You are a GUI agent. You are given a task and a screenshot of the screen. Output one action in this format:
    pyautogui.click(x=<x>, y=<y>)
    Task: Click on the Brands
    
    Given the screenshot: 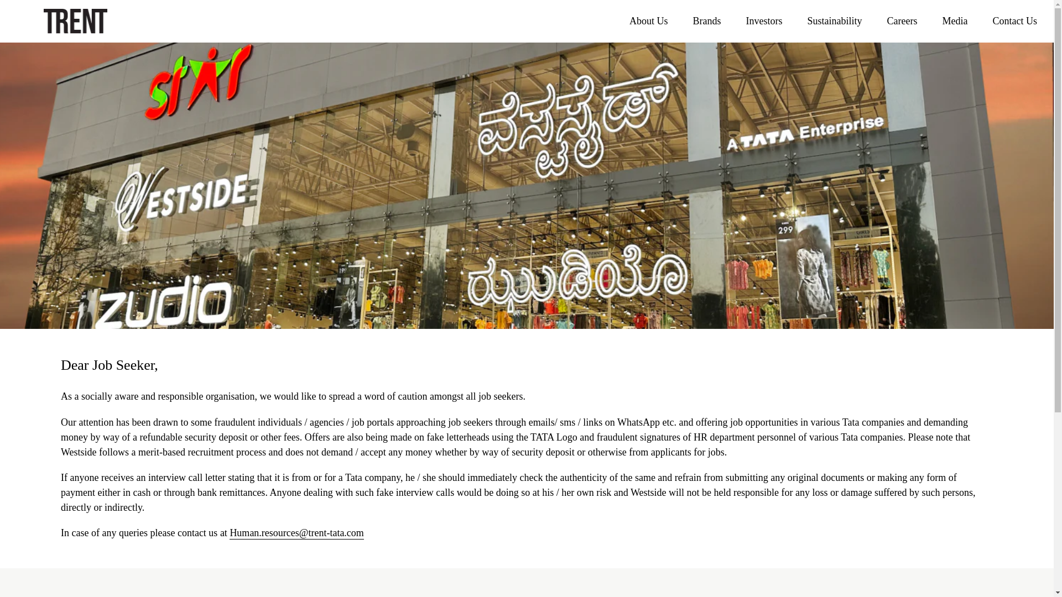 What is the action you would take?
    pyautogui.click(x=711, y=21)
    